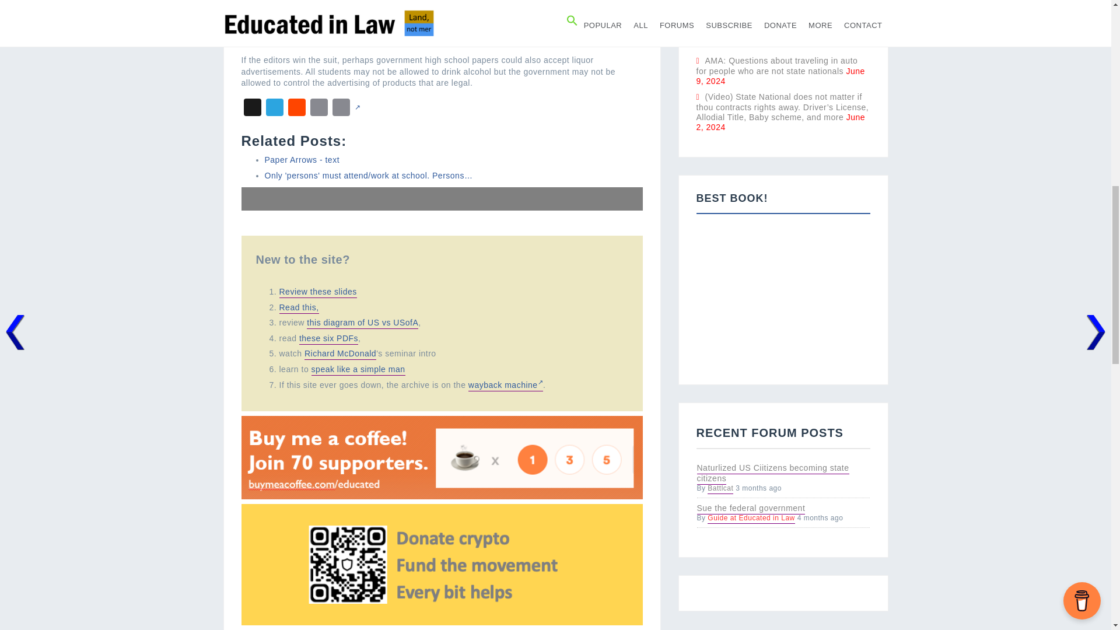 The width and height of the screenshot is (1120, 630). Describe the element at coordinates (772, 474) in the screenshot. I see `Naturlized US Ciitizens becoming state citizens` at that location.